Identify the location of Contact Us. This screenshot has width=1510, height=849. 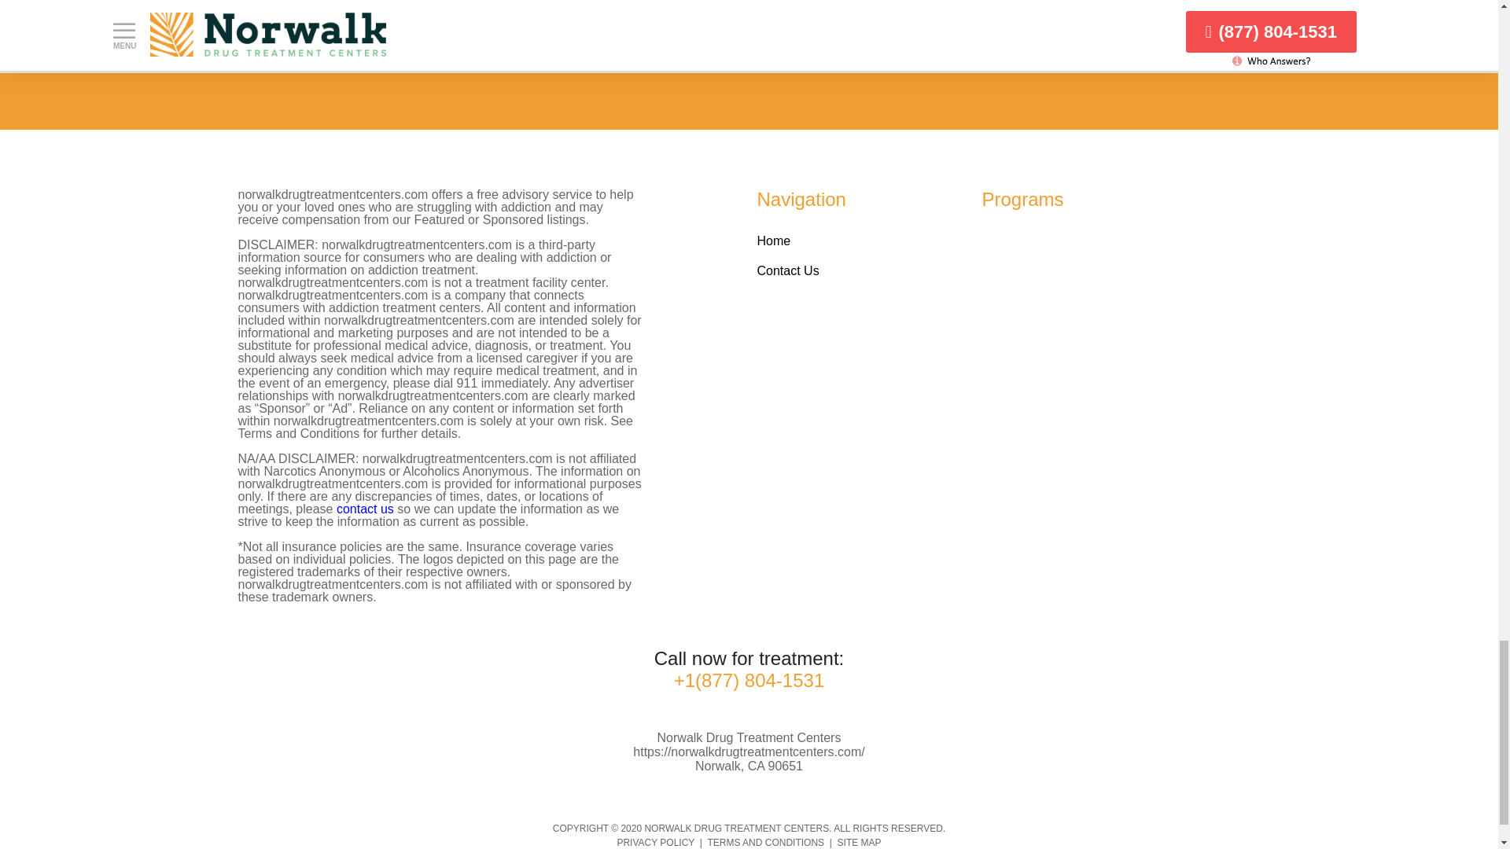
(786, 270).